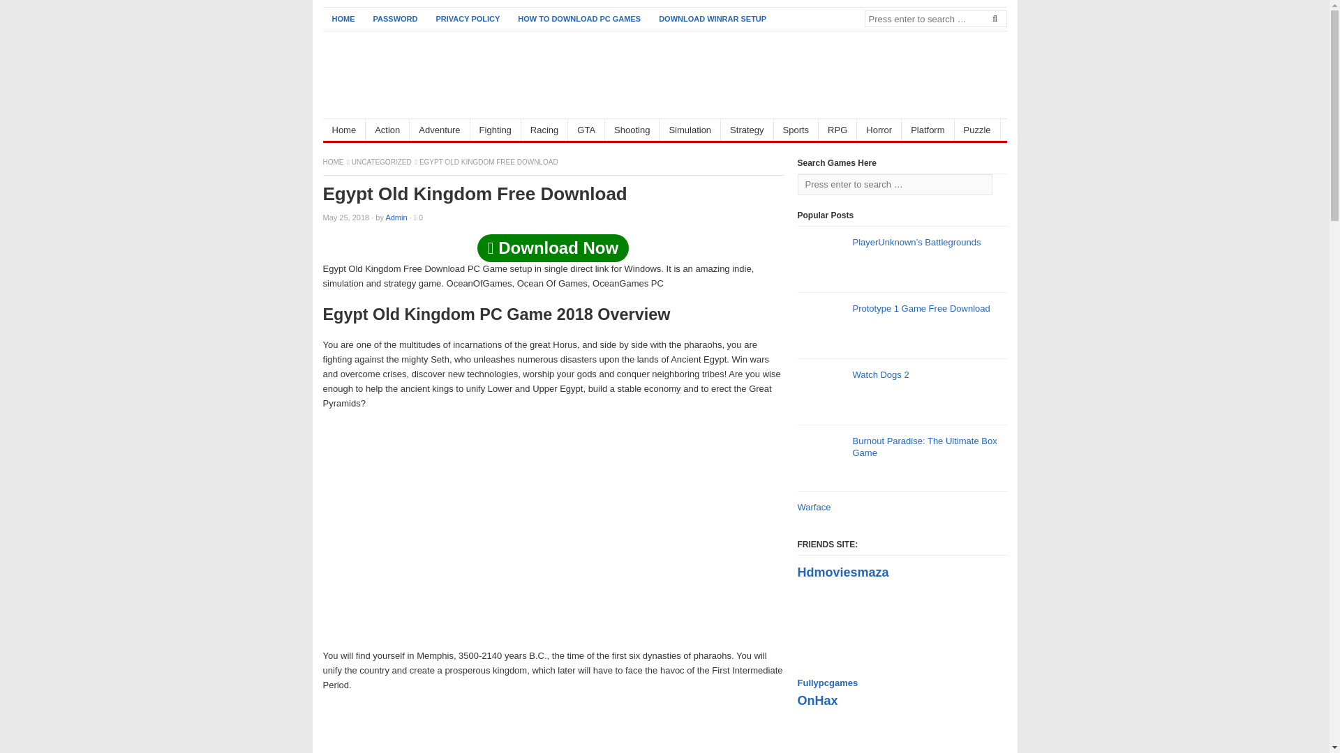 Image resolution: width=1340 pixels, height=753 pixels. What do you see at coordinates (879, 130) in the screenshot?
I see `Horror` at bounding box center [879, 130].